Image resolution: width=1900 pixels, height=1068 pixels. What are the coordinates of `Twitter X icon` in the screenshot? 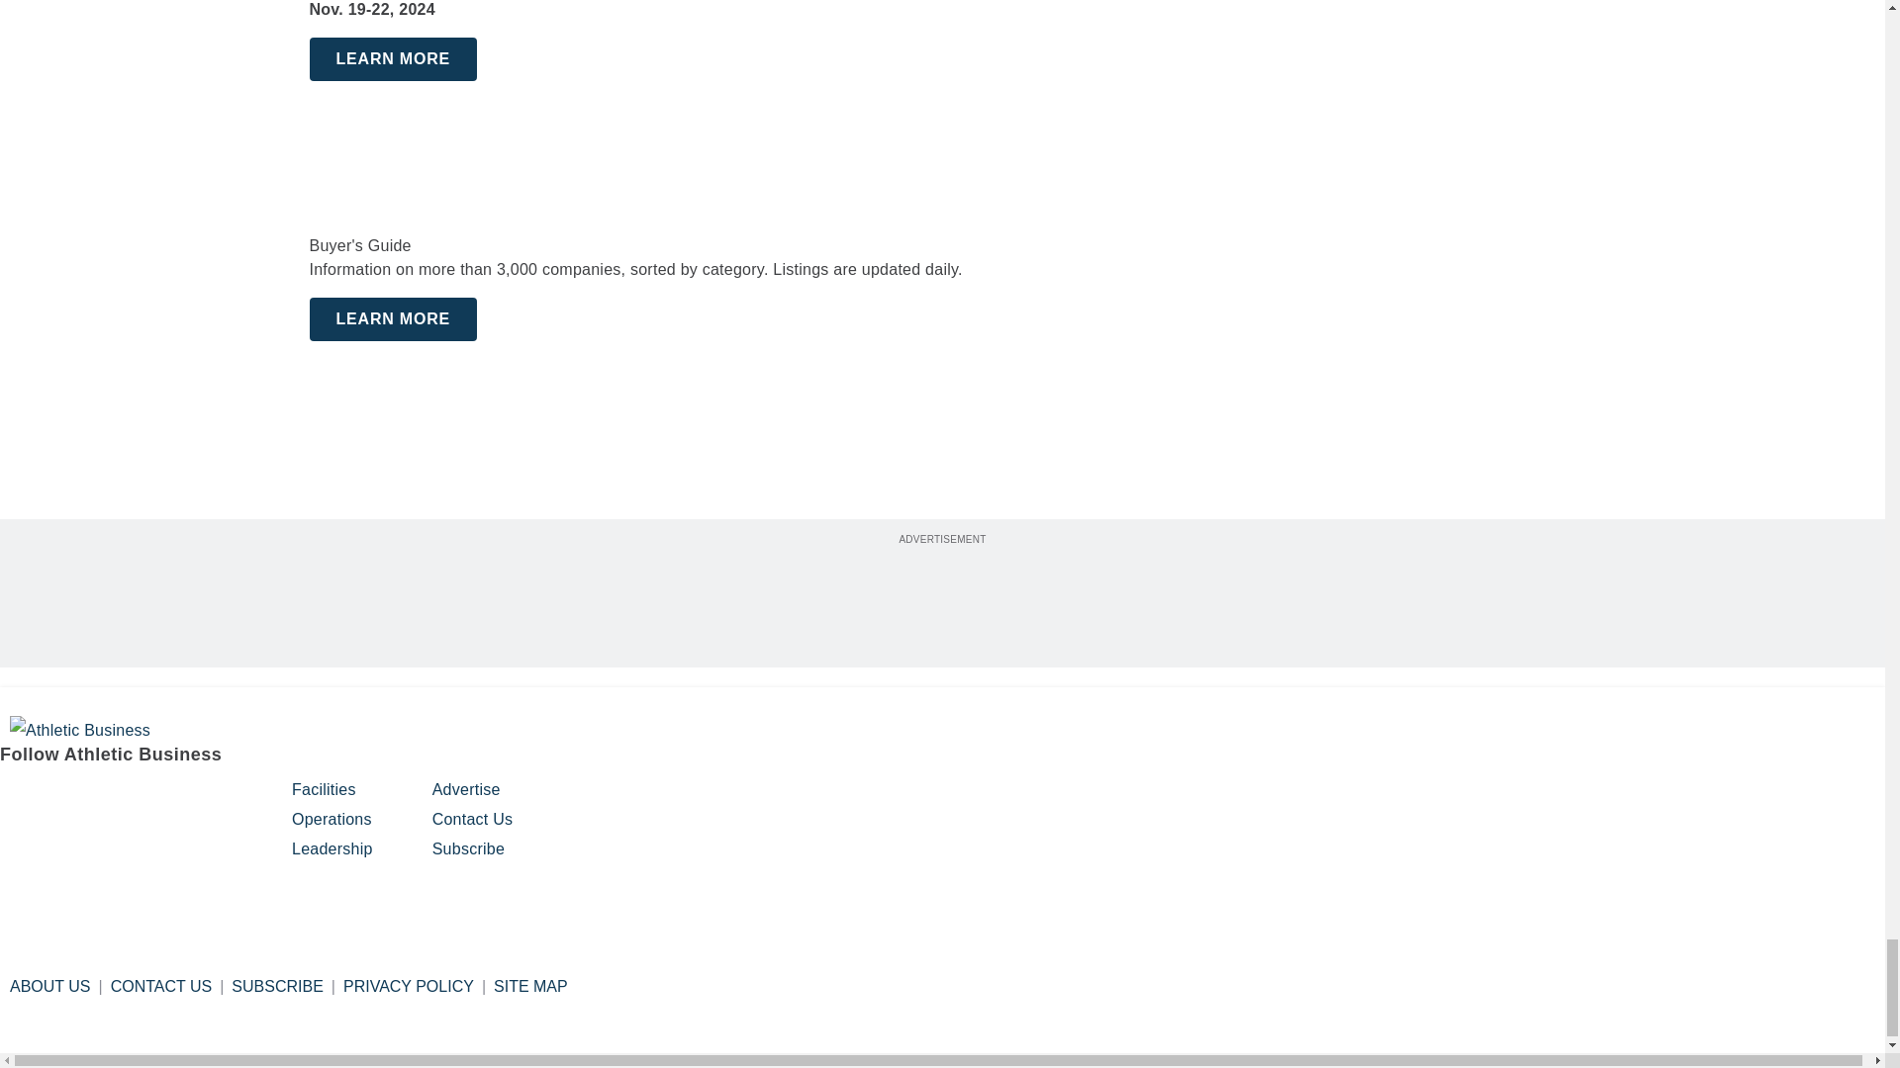 It's located at (220, 799).